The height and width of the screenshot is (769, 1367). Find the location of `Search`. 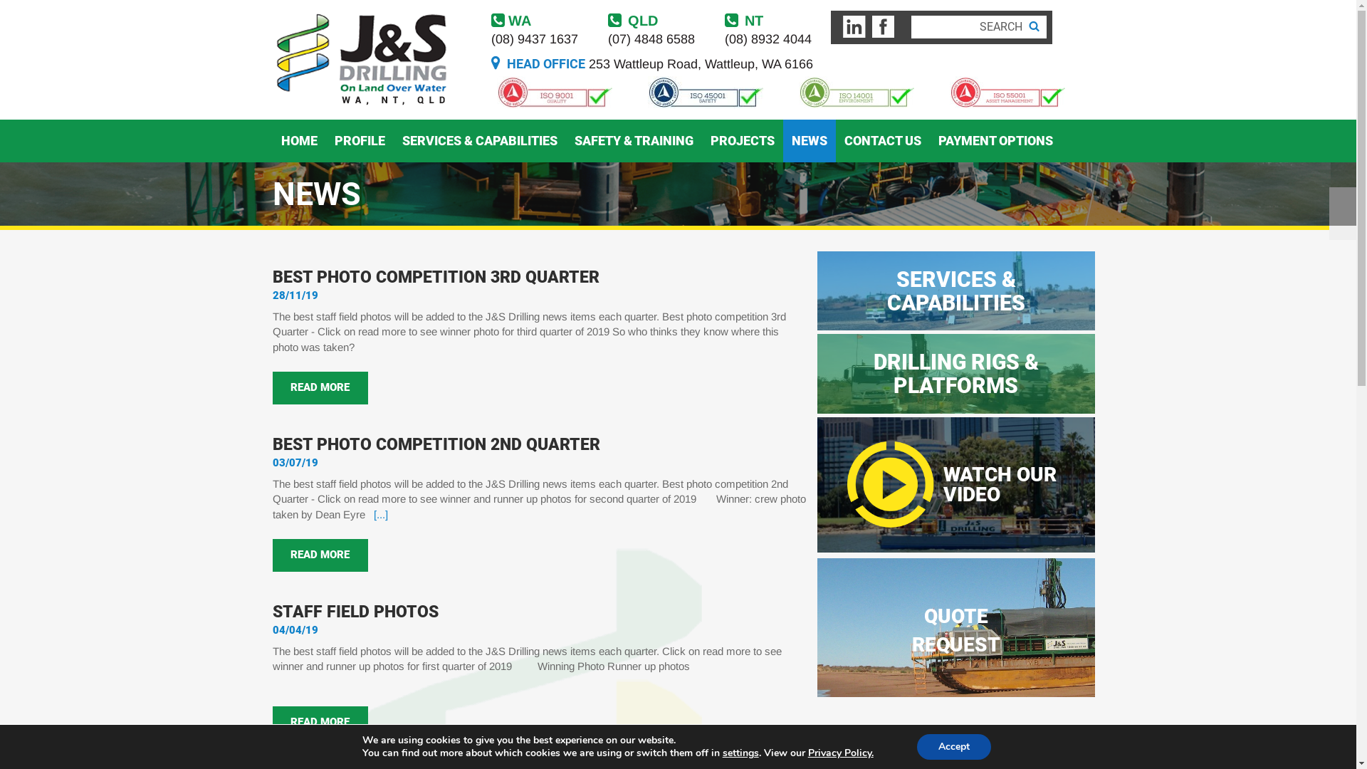

Search is located at coordinates (1032, 27).